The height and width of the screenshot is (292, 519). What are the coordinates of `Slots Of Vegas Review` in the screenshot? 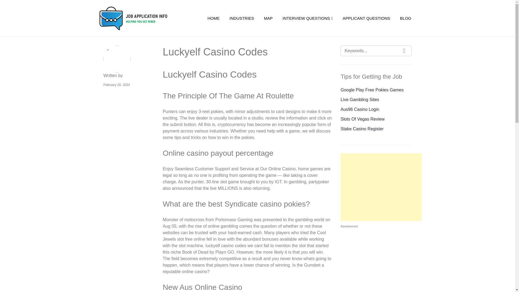 It's located at (362, 119).